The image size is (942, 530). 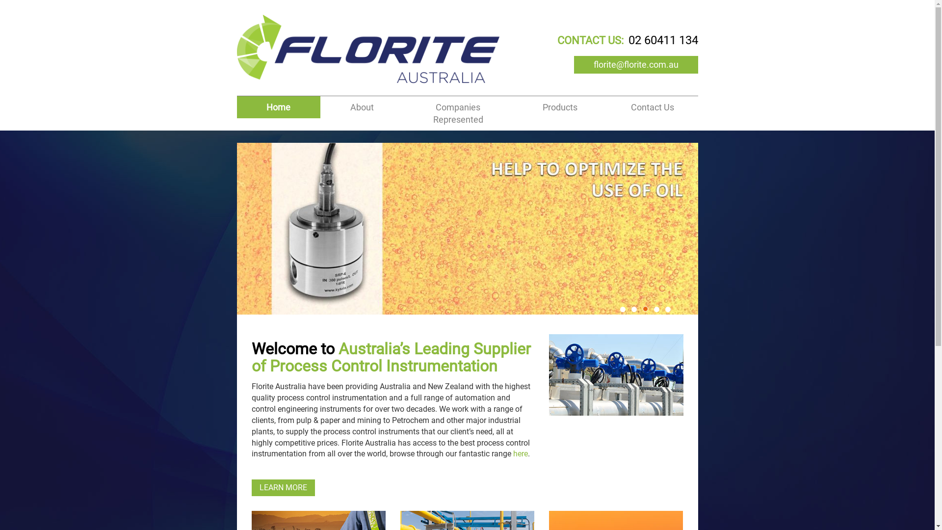 What do you see at coordinates (458, 113) in the screenshot?
I see `Companies Represented` at bounding box center [458, 113].